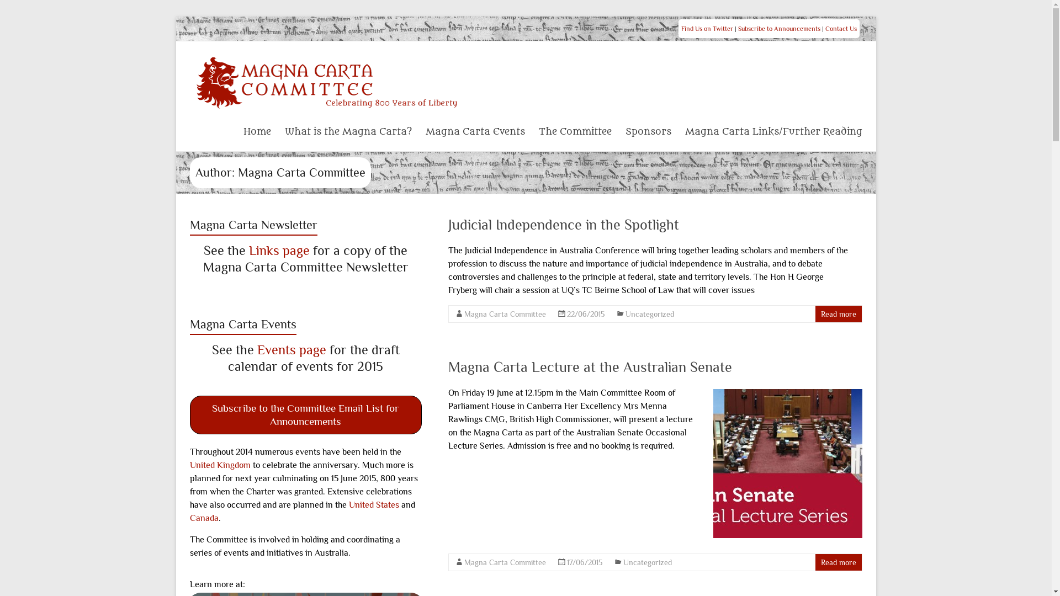 This screenshot has width=1060, height=596. Describe the element at coordinates (305, 415) in the screenshot. I see `Subscribe to the Committee Email List for Announcements` at that location.